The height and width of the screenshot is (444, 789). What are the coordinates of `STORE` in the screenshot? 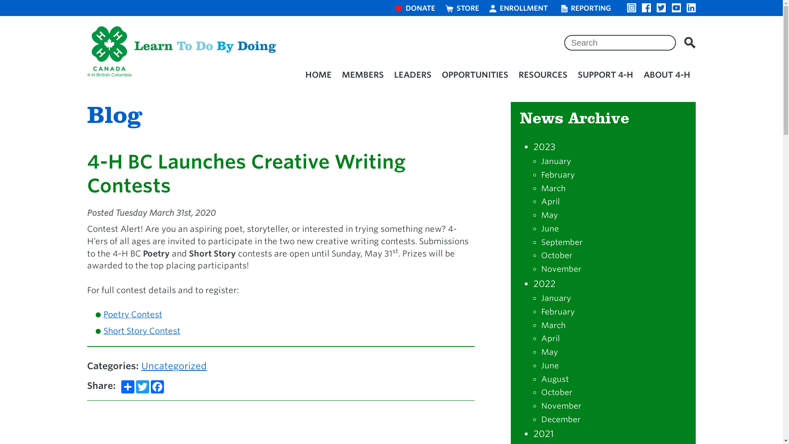 It's located at (463, 8).